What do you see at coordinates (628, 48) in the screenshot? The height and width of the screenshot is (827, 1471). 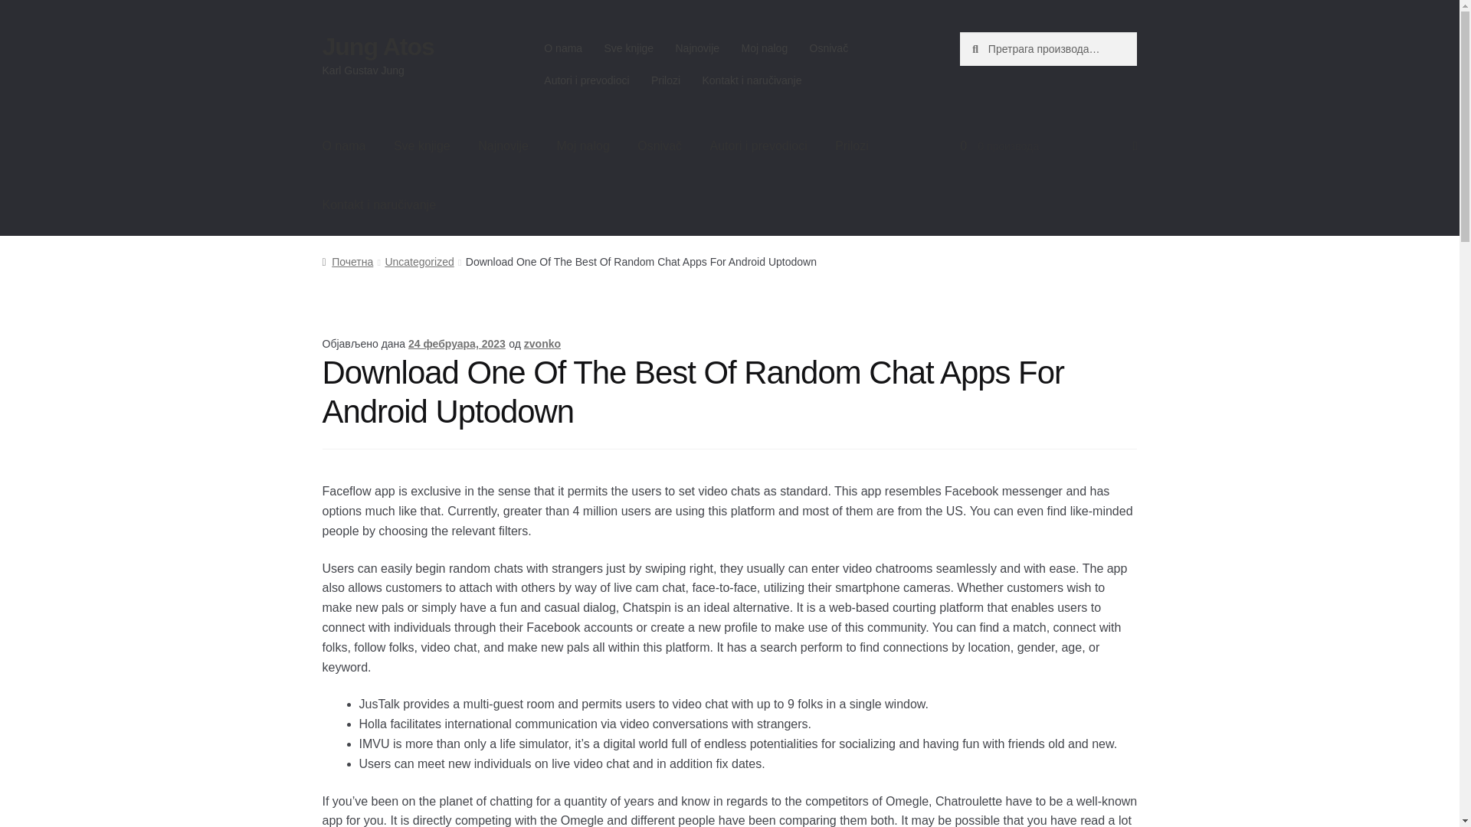 I see `Sve knjige` at bounding box center [628, 48].